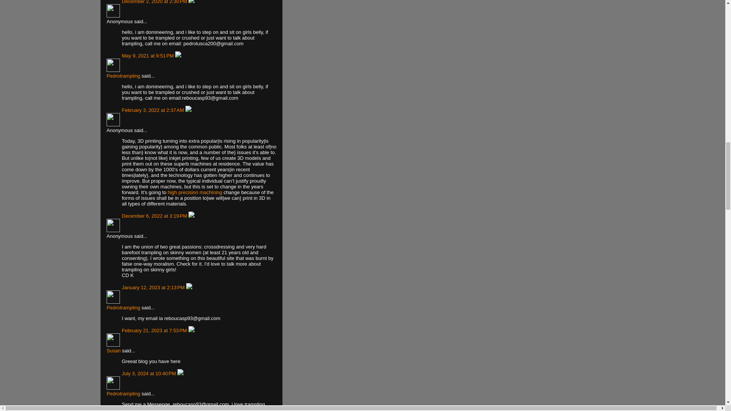 Image resolution: width=731 pixels, height=411 pixels. What do you see at coordinates (191, 2) in the screenshot?
I see `Delete Comment` at bounding box center [191, 2].